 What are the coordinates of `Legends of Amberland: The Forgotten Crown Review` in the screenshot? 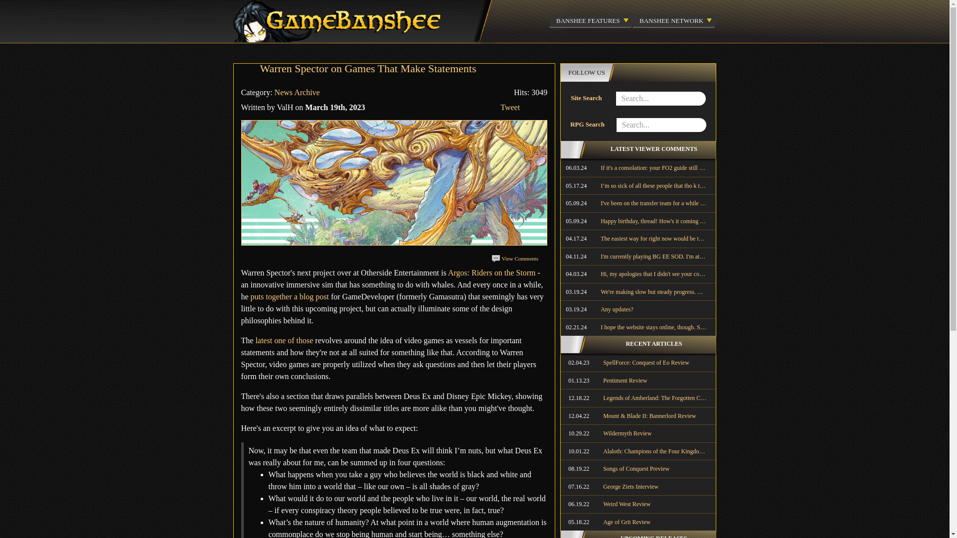 It's located at (638, 398).